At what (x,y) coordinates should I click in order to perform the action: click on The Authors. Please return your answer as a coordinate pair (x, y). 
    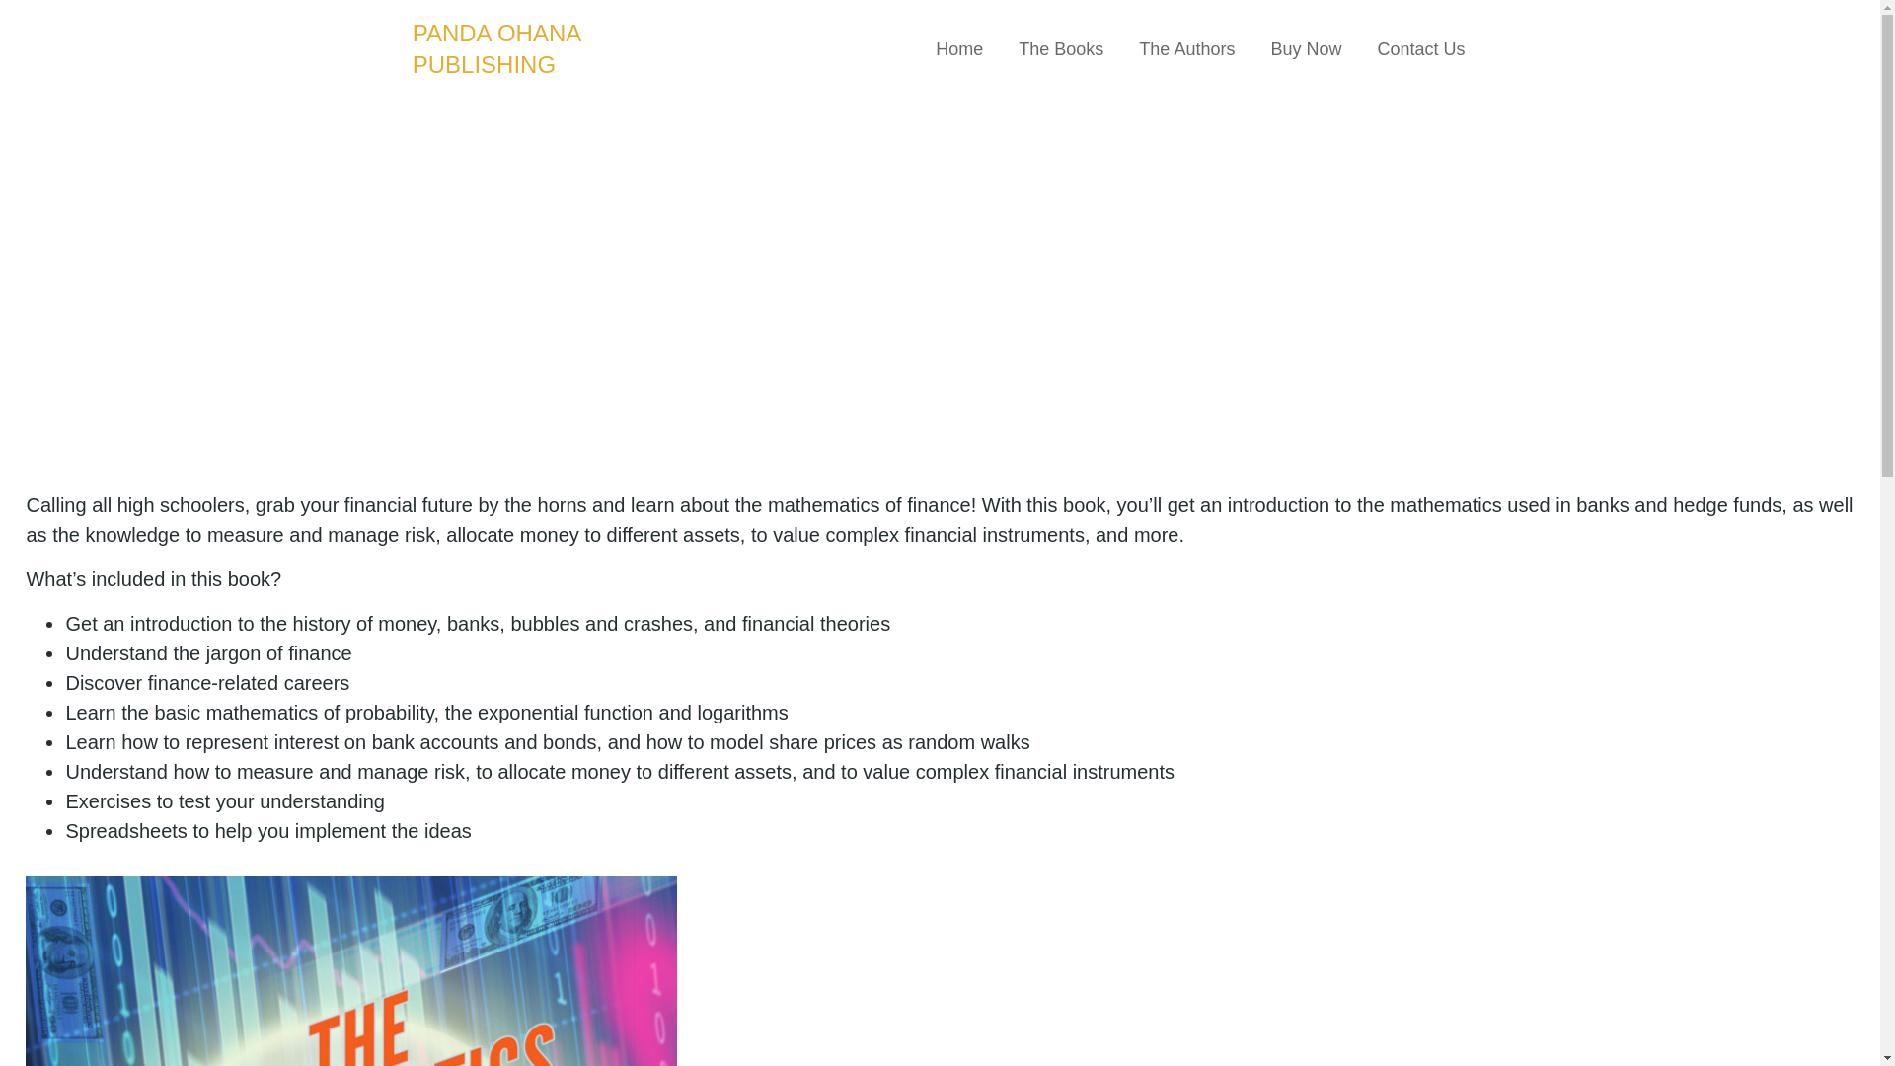
    Looking at the image, I should click on (1186, 49).